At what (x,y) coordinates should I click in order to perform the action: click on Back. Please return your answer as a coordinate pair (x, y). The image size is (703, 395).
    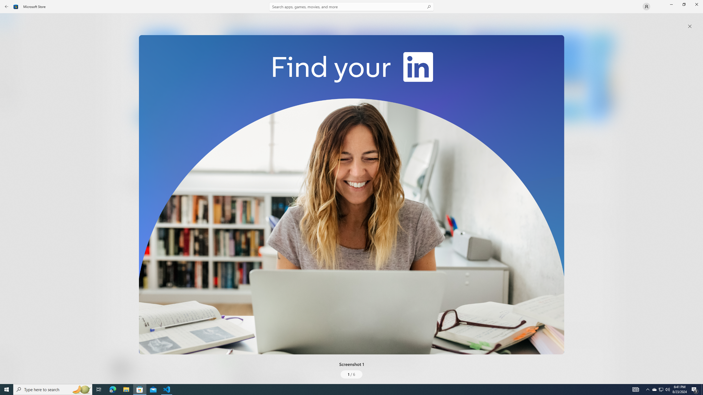
    Looking at the image, I should click on (7, 7).